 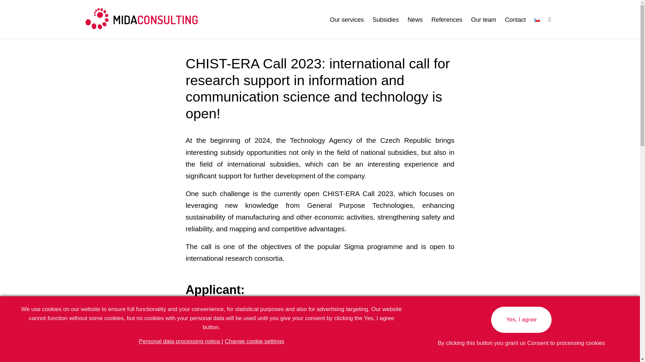 What do you see at coordinates (254, 341) in the screenshot?
I see `Change cookie settings` at bounding box center [254, 341].